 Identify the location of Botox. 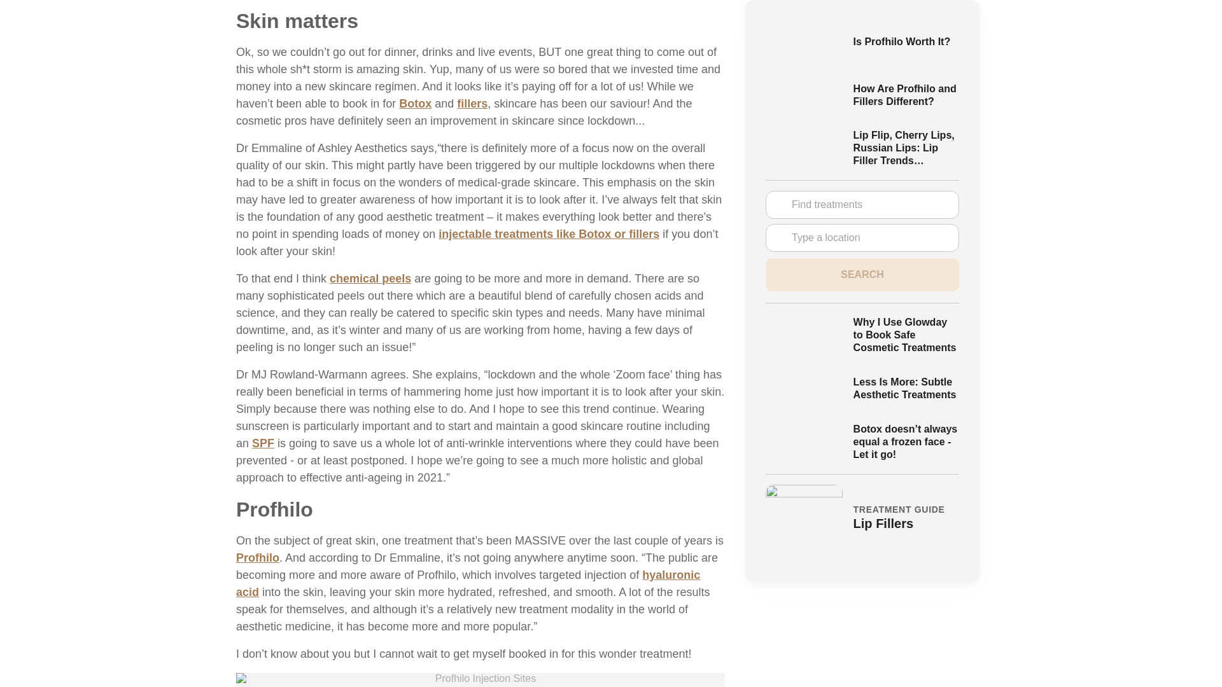
(415, 103).